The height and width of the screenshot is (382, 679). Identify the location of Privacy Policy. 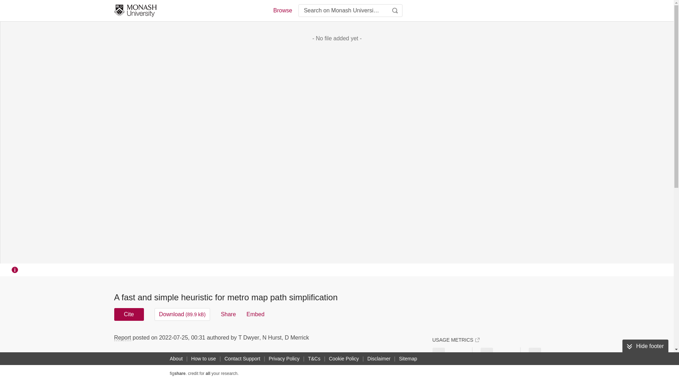
(284, 359).